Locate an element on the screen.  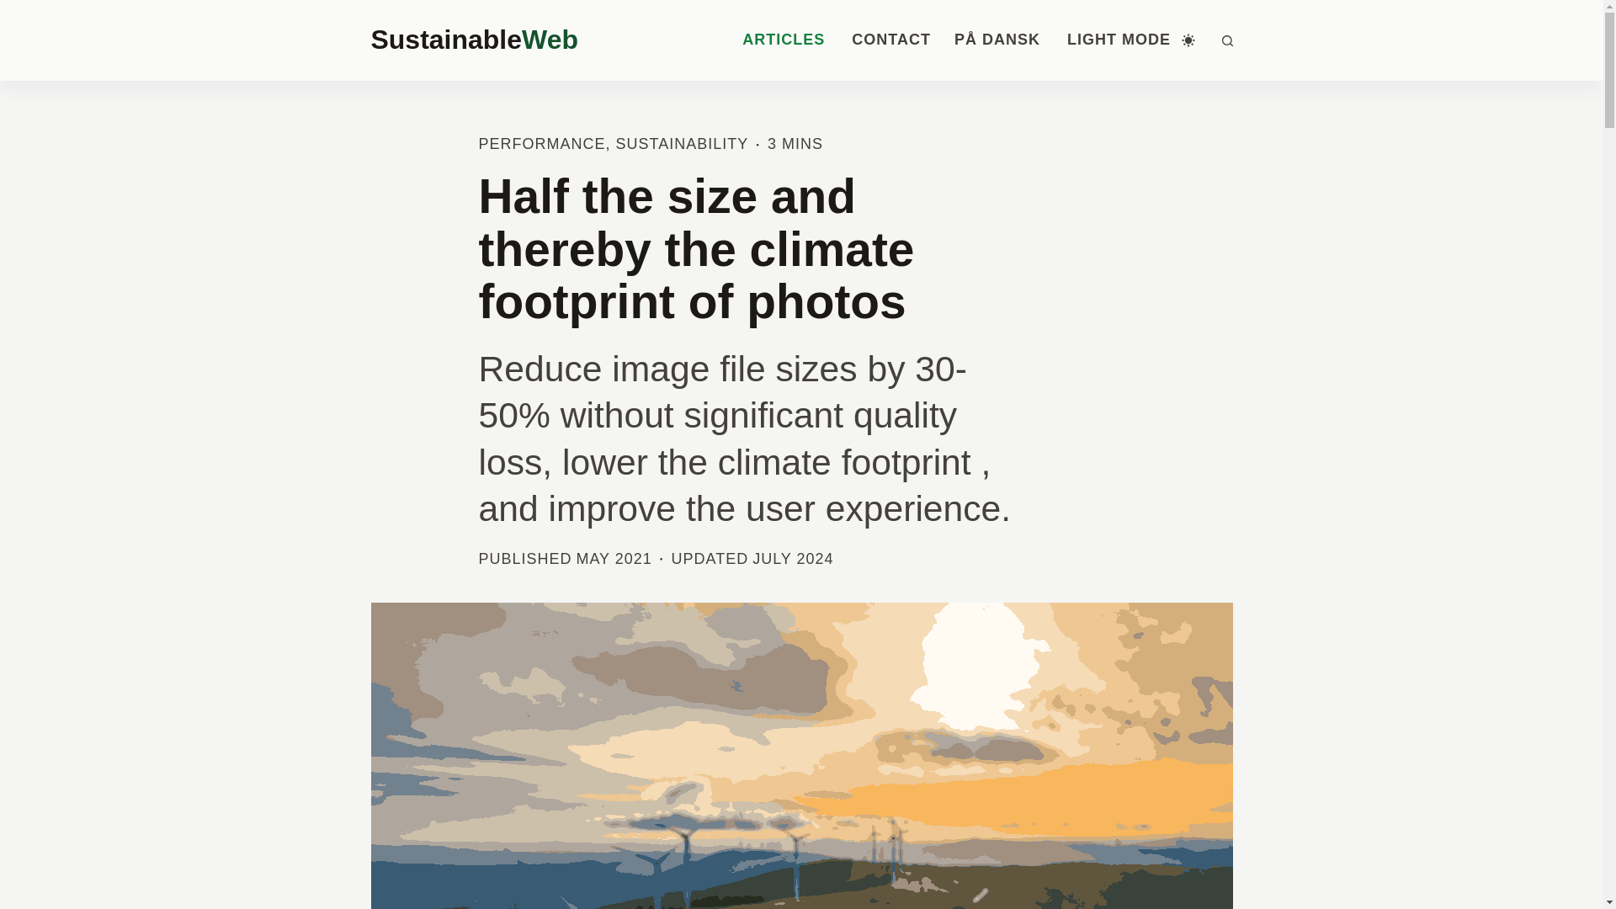
Skip to content is located at coordinates (17, 8).